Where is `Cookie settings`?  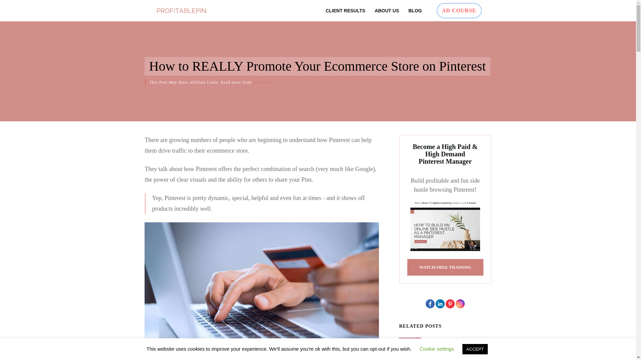 Cookie settings is located at coordinates (437, 349).